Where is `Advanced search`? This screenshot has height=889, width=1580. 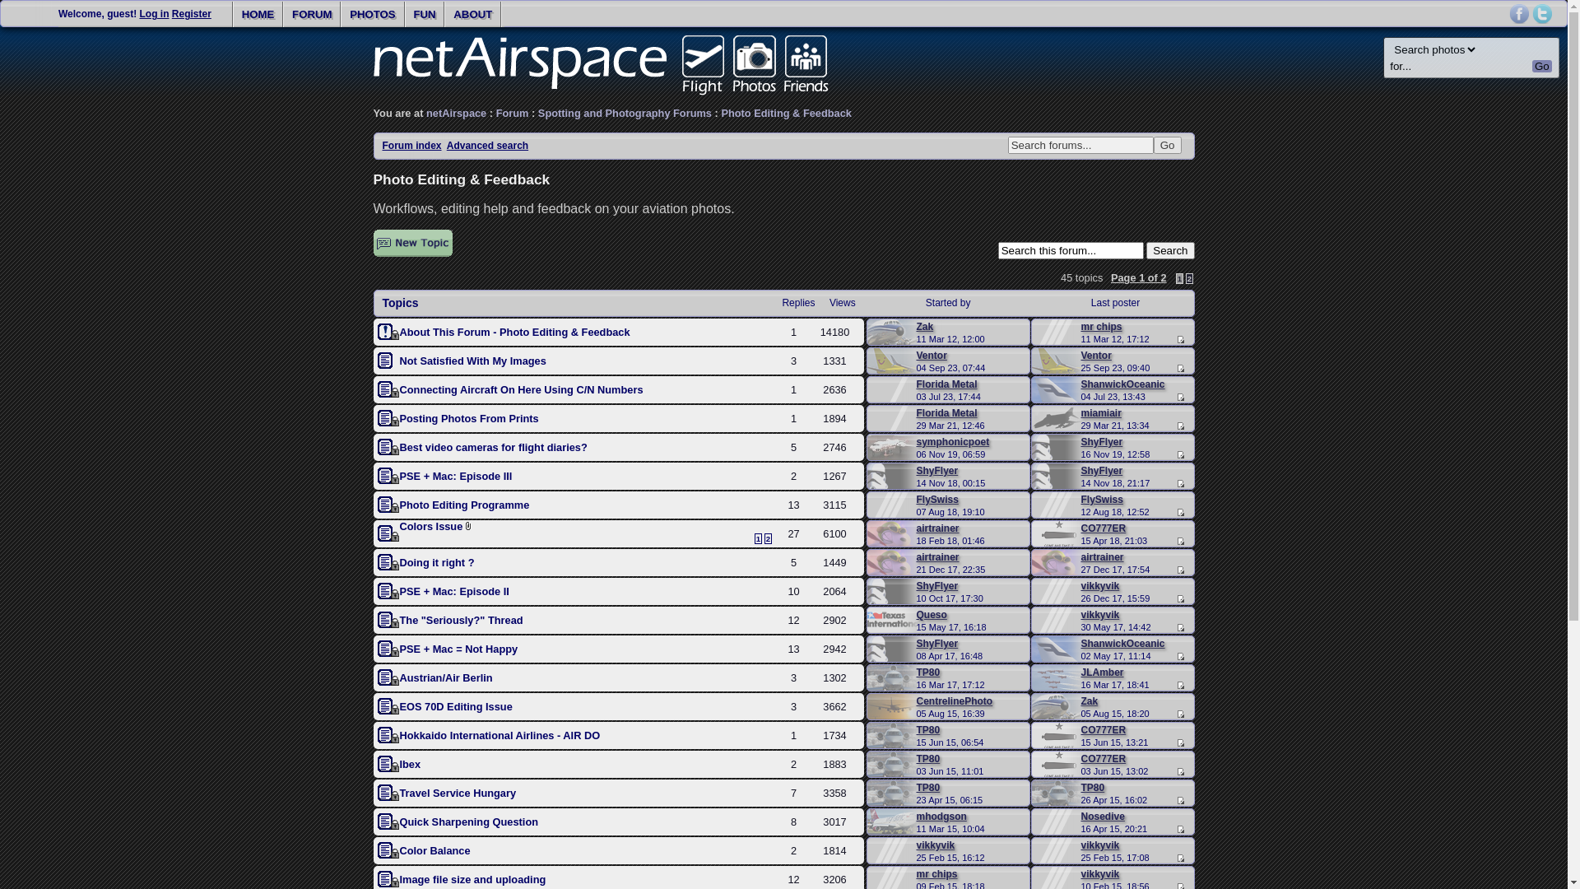
Advanced search is located at coordinates (487, 146).